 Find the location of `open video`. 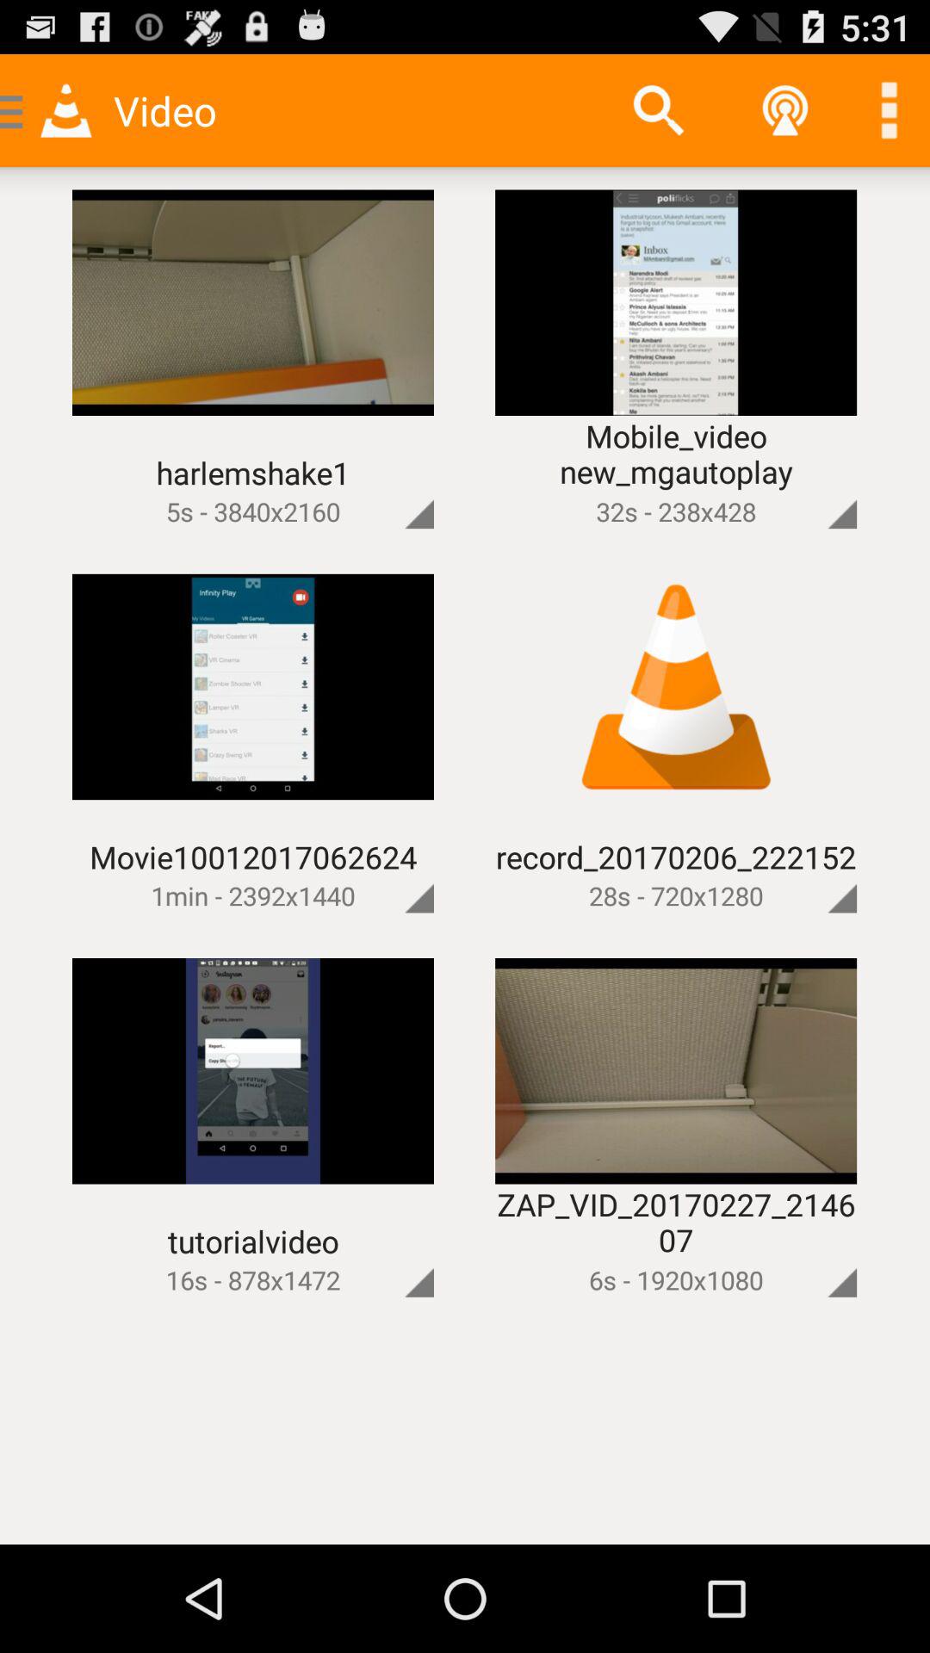

open video is located at coordinates (813, 870).